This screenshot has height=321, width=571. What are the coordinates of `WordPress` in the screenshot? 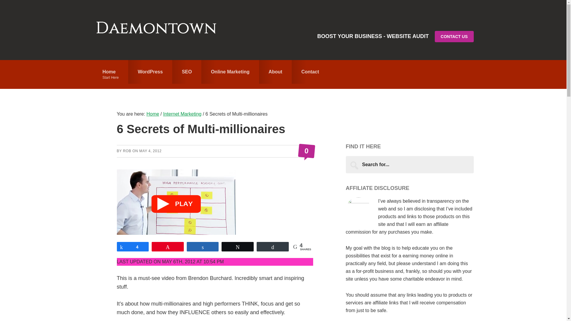 It's located at (153, 114).